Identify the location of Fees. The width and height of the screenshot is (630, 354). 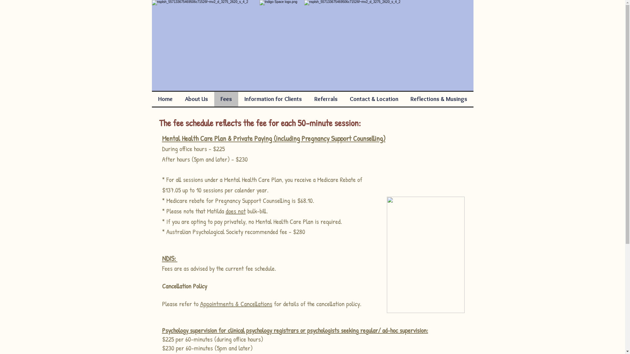
(226, 99).